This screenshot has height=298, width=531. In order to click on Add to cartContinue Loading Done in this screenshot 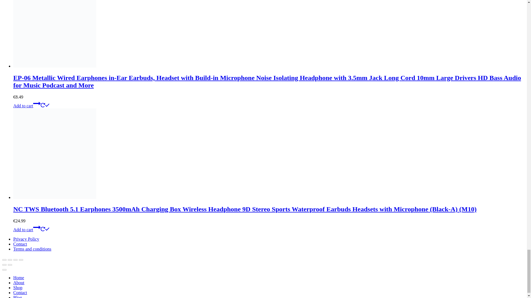, I will do `click(31, 106)`.